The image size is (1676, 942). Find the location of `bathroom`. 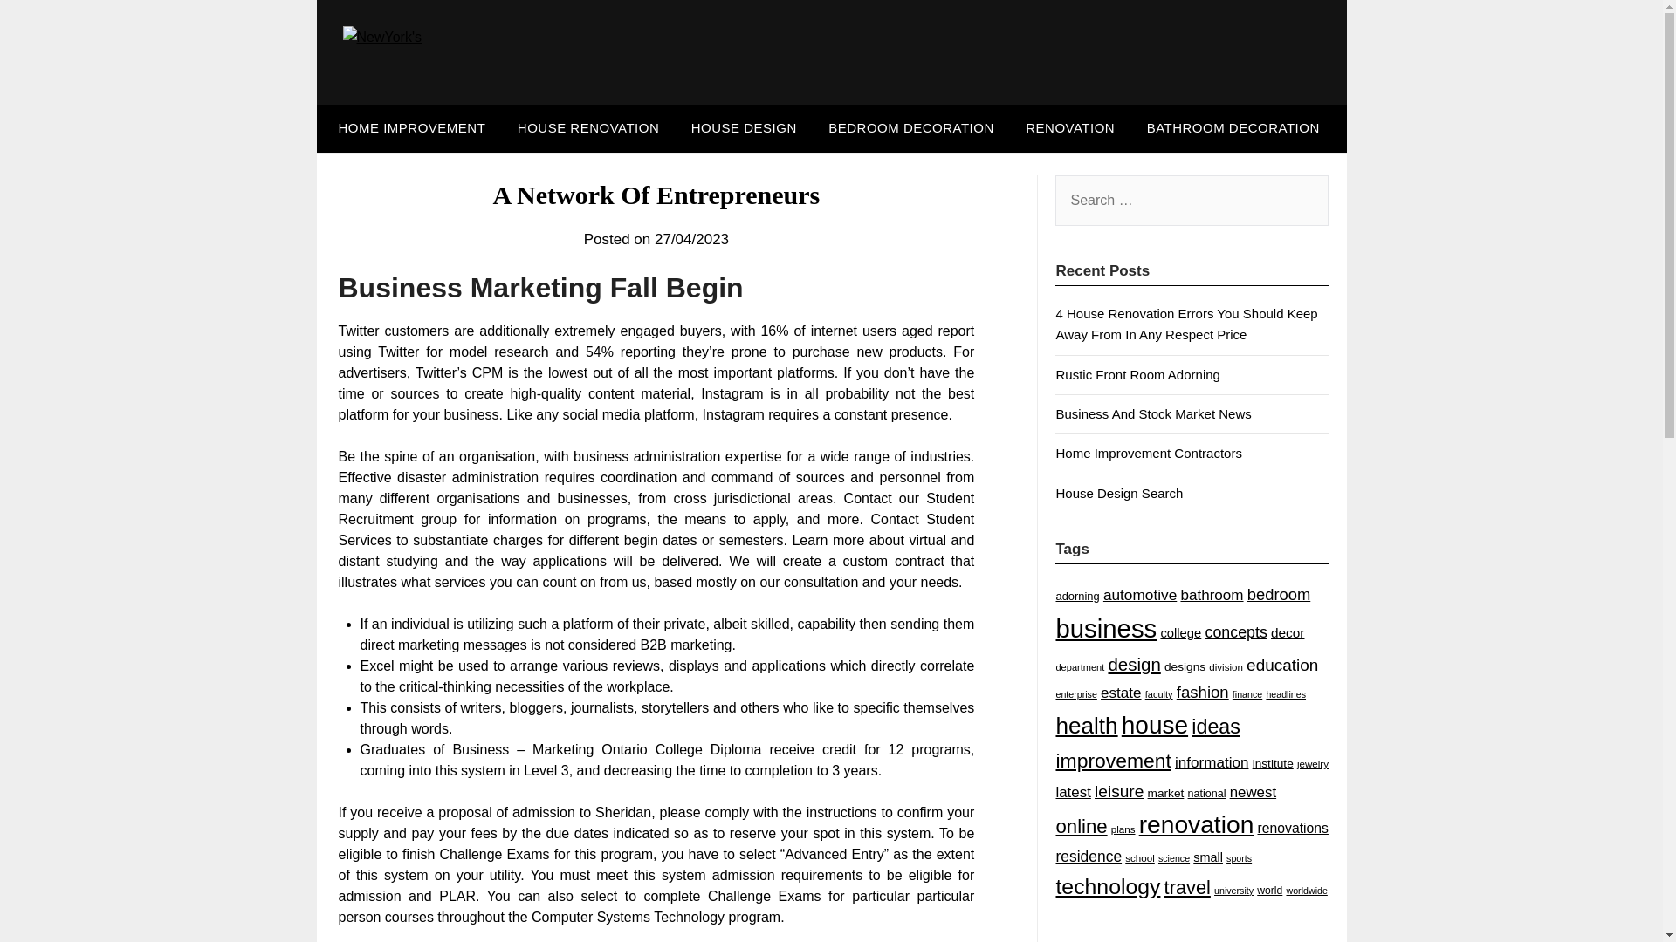

bathroom is located at coordinates (1212, 595).